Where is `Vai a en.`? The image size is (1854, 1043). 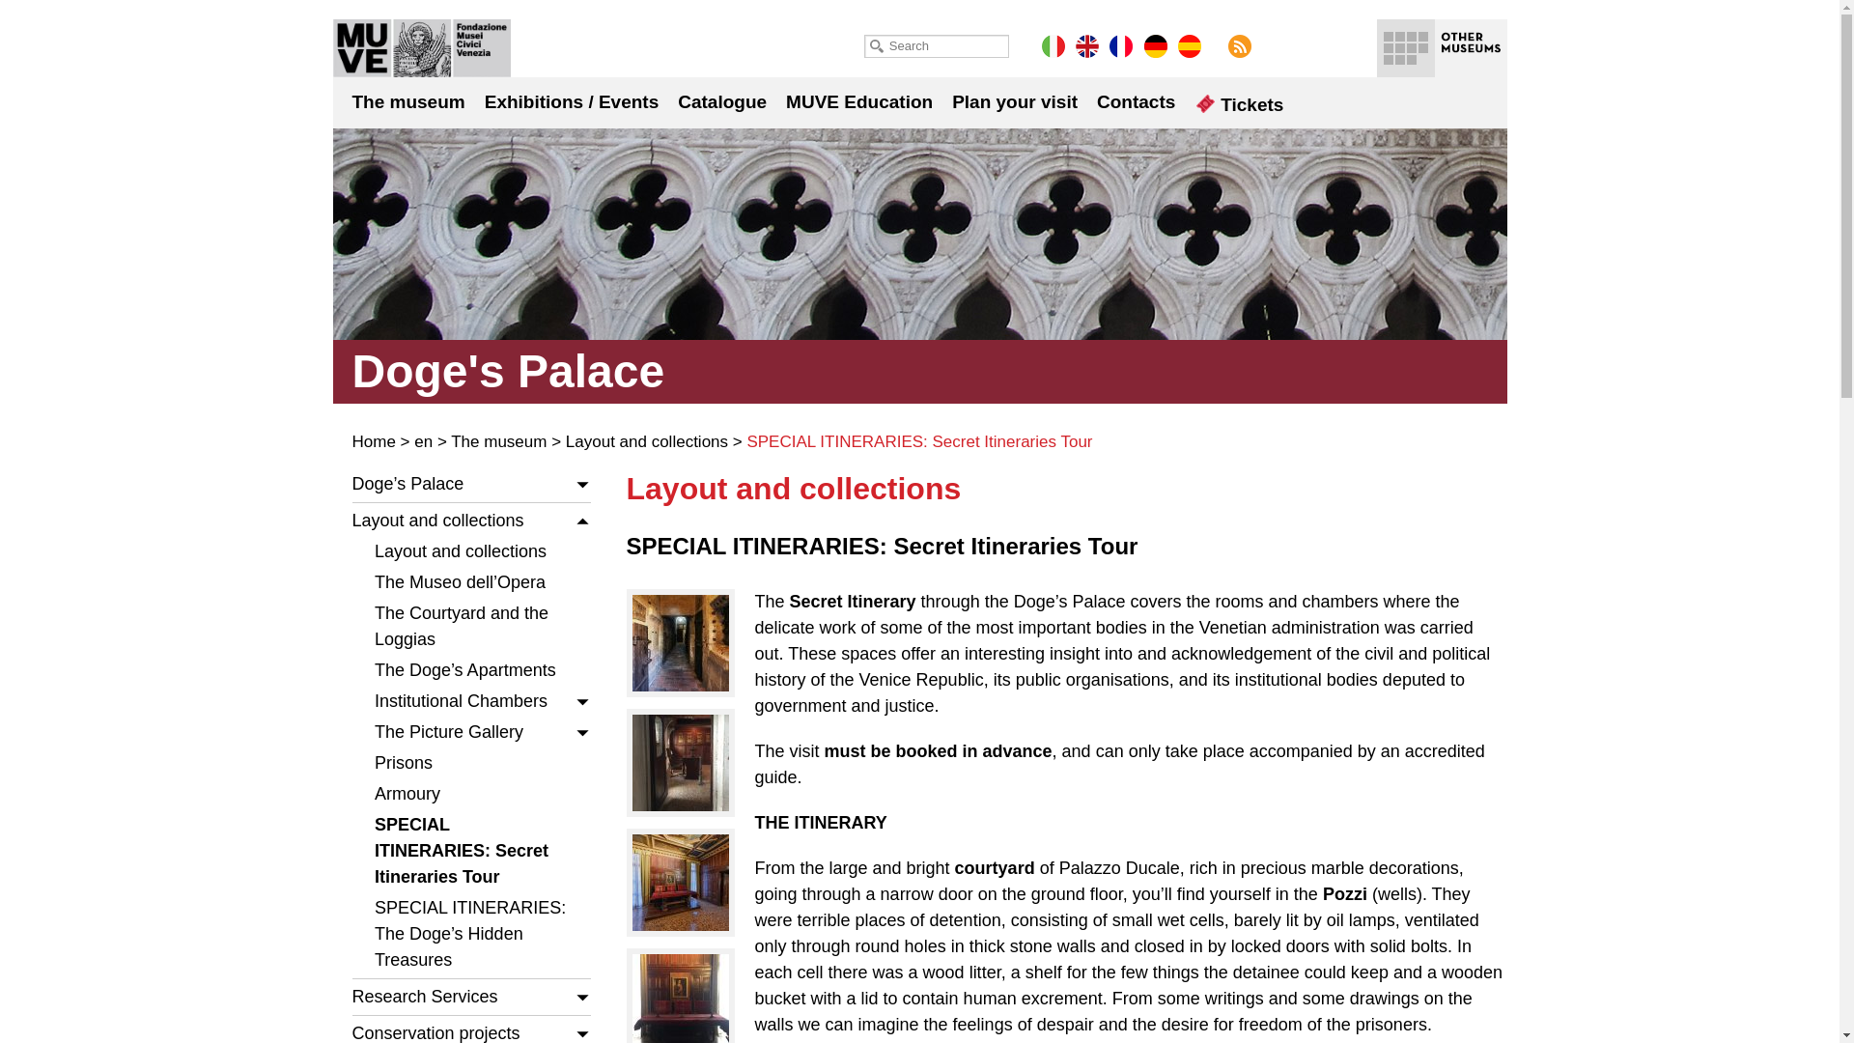 Vai a en. is located at coordinates (423, 441).